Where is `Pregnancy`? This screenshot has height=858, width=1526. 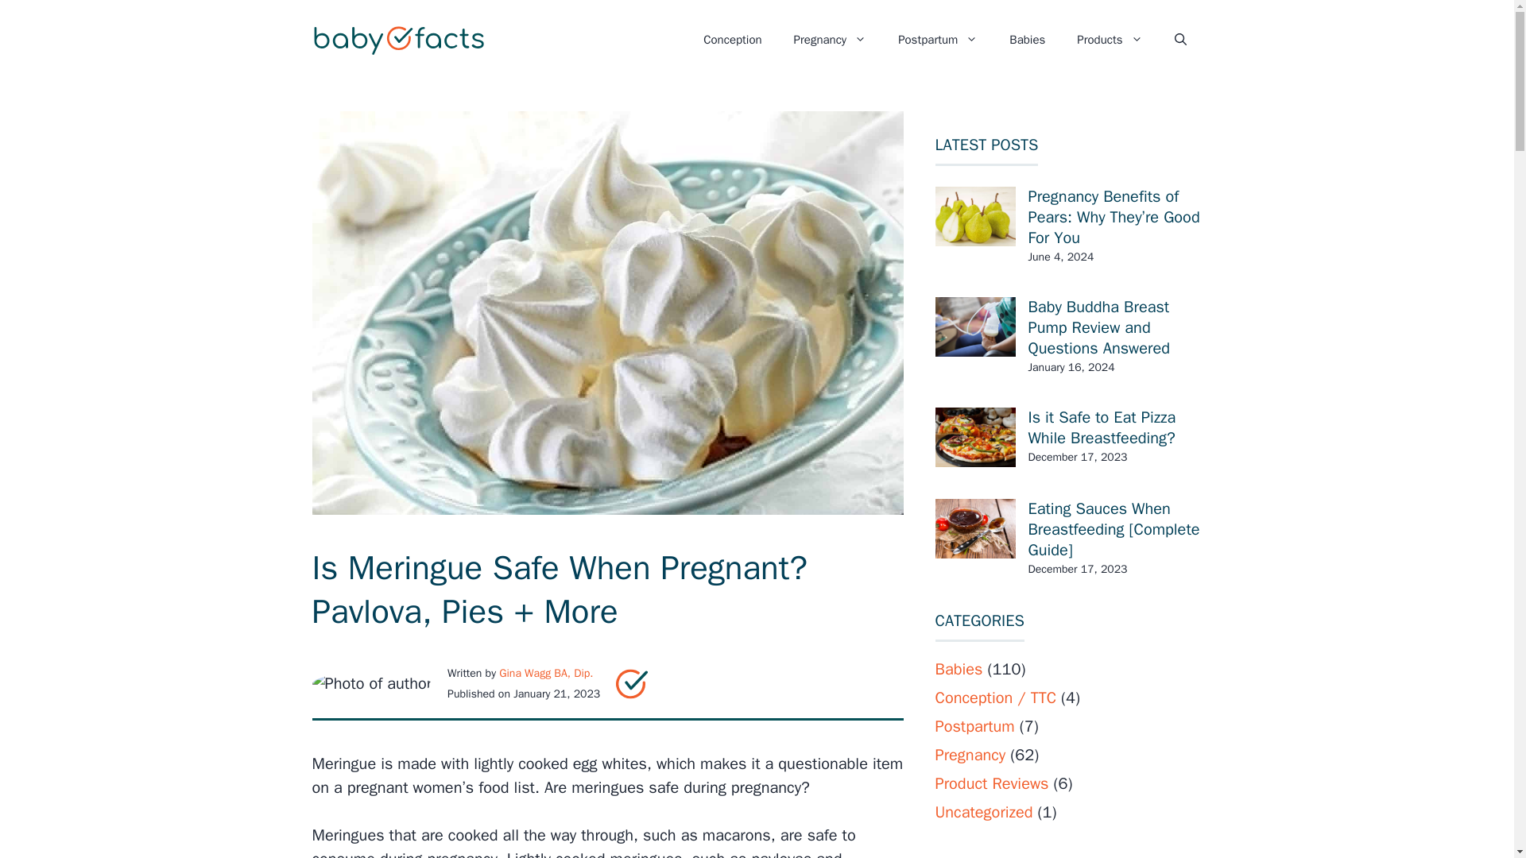 Pregnancy is located at coordinates (831, 40).